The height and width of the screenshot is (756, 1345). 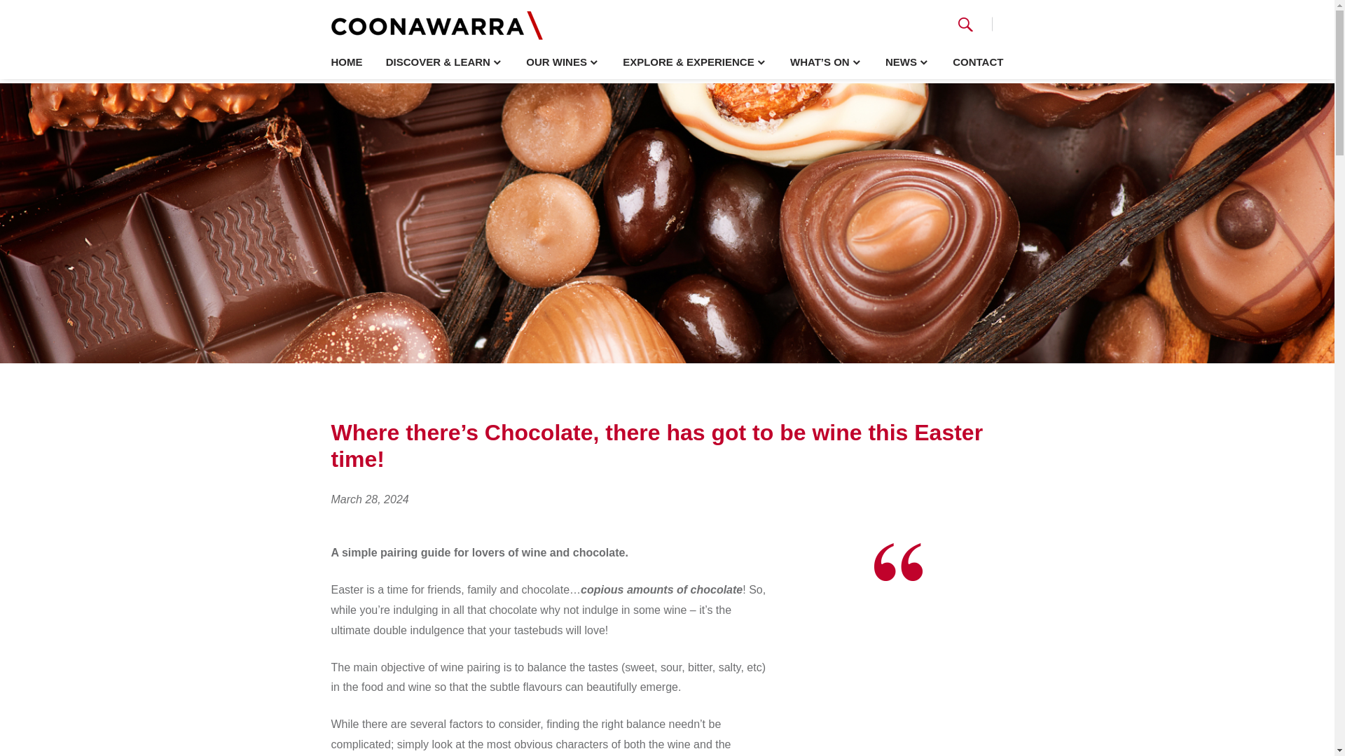 I want to click on NEWS, so click(x=906, y=62).